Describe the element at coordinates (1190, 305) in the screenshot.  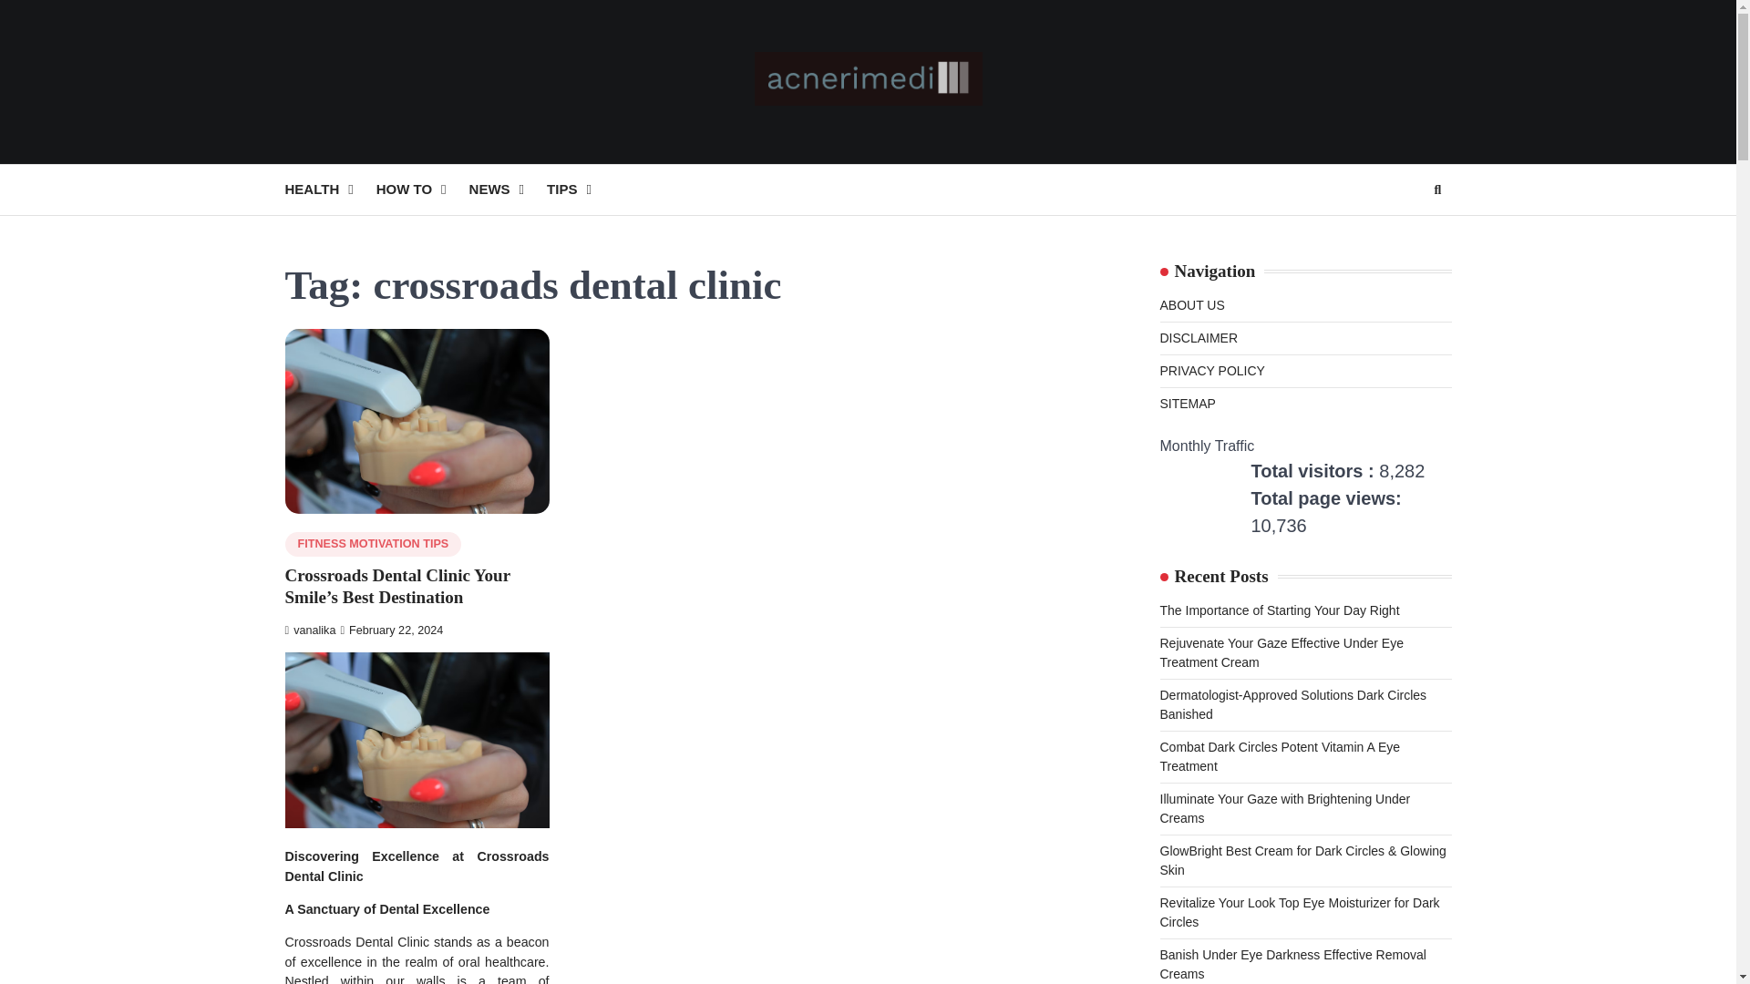
I see `ABOUT US` at that location.